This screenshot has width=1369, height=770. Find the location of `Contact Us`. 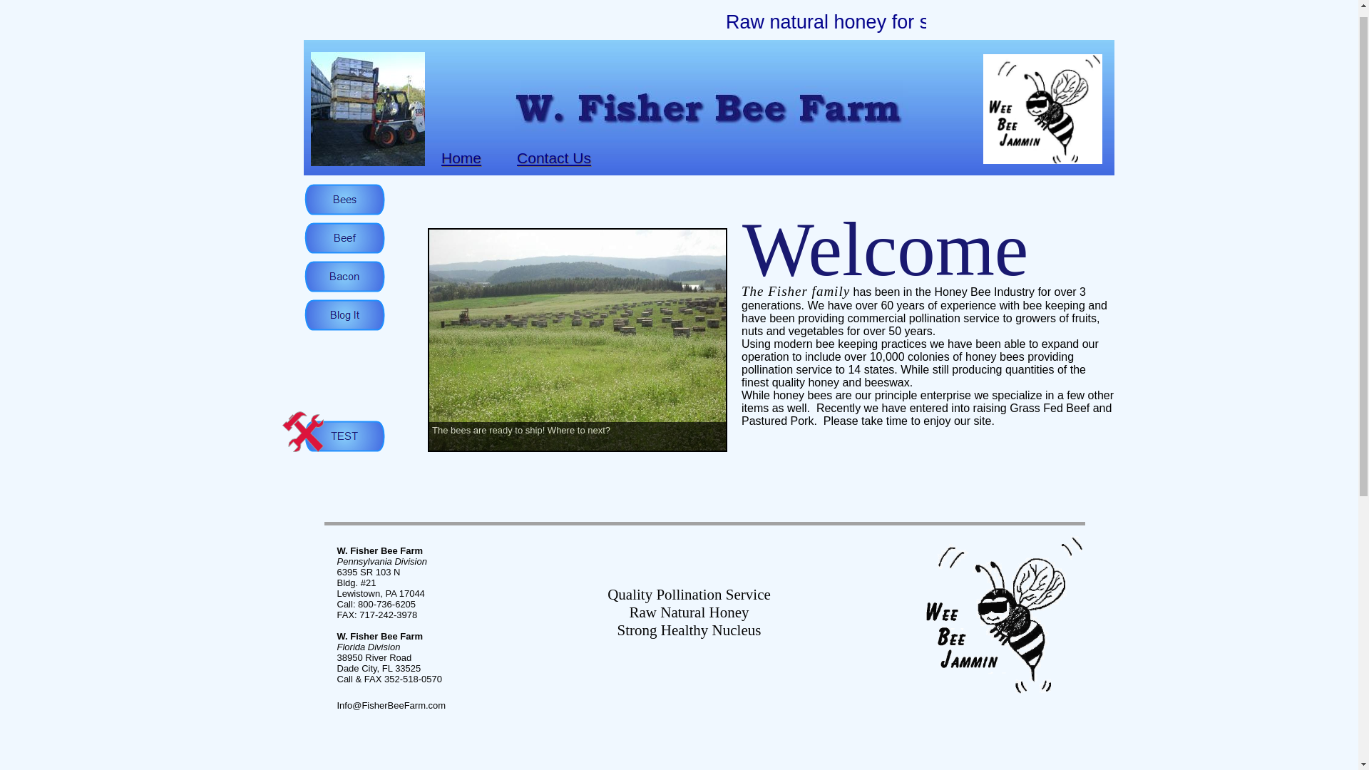

Contact Us is located at coordinates (554, 158).